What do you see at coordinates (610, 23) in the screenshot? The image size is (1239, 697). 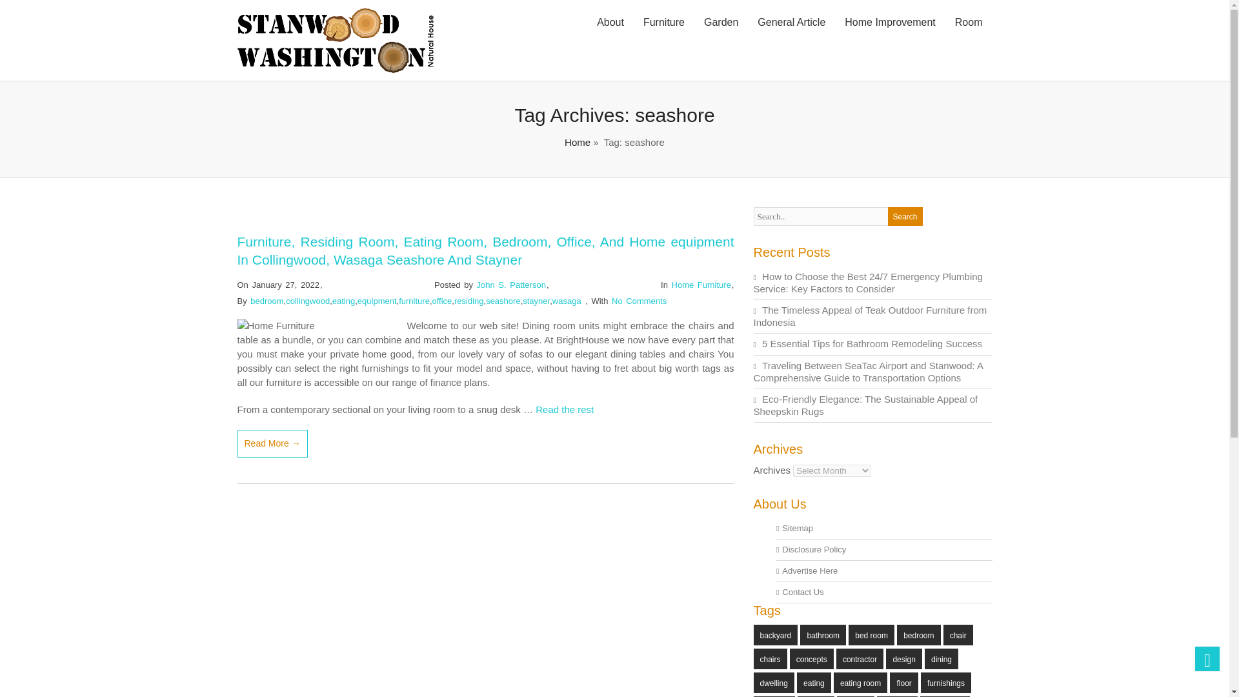 I see `About` at bounding box center [610, 23].